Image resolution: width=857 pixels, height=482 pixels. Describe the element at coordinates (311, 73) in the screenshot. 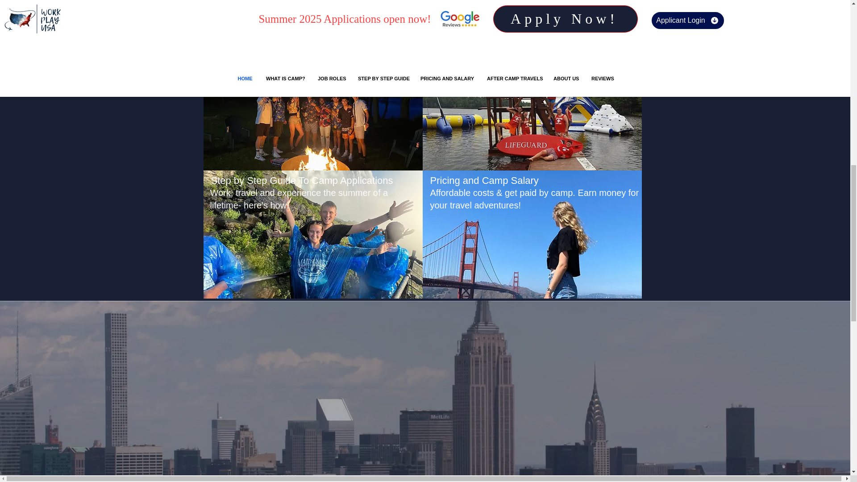

I see `Working at a camp in the USA is a summer job like no other! ` at that location.